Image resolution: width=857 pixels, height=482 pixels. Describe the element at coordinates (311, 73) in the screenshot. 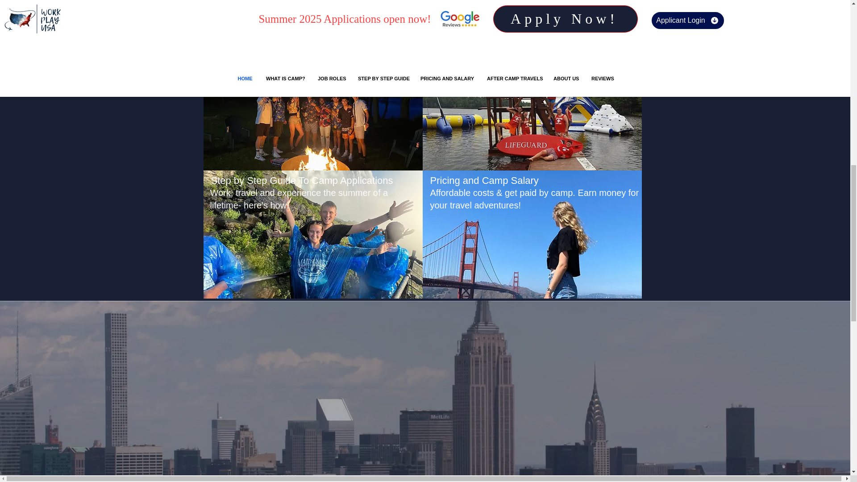

I see `Working at a camp in the USA is a summer job like no other! ` at that location.